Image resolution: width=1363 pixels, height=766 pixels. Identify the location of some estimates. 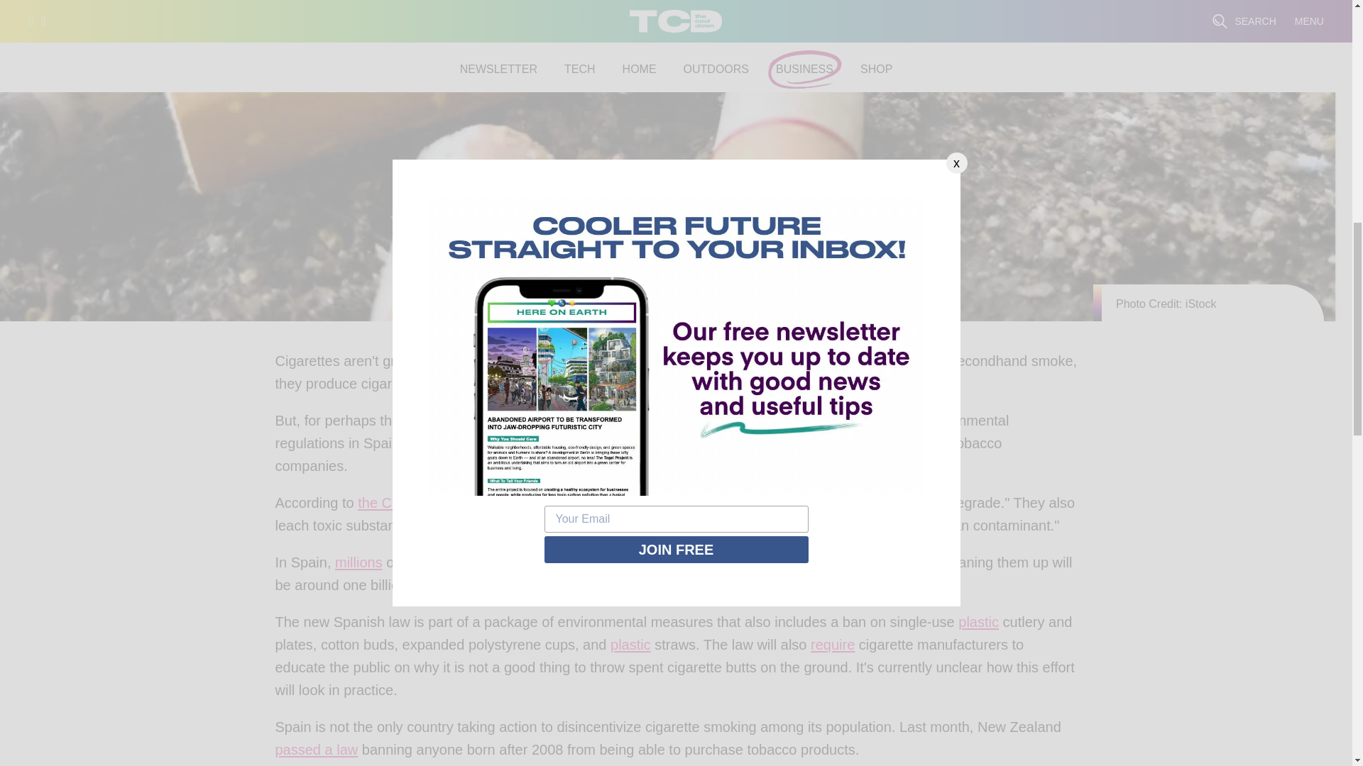
(813, 566).